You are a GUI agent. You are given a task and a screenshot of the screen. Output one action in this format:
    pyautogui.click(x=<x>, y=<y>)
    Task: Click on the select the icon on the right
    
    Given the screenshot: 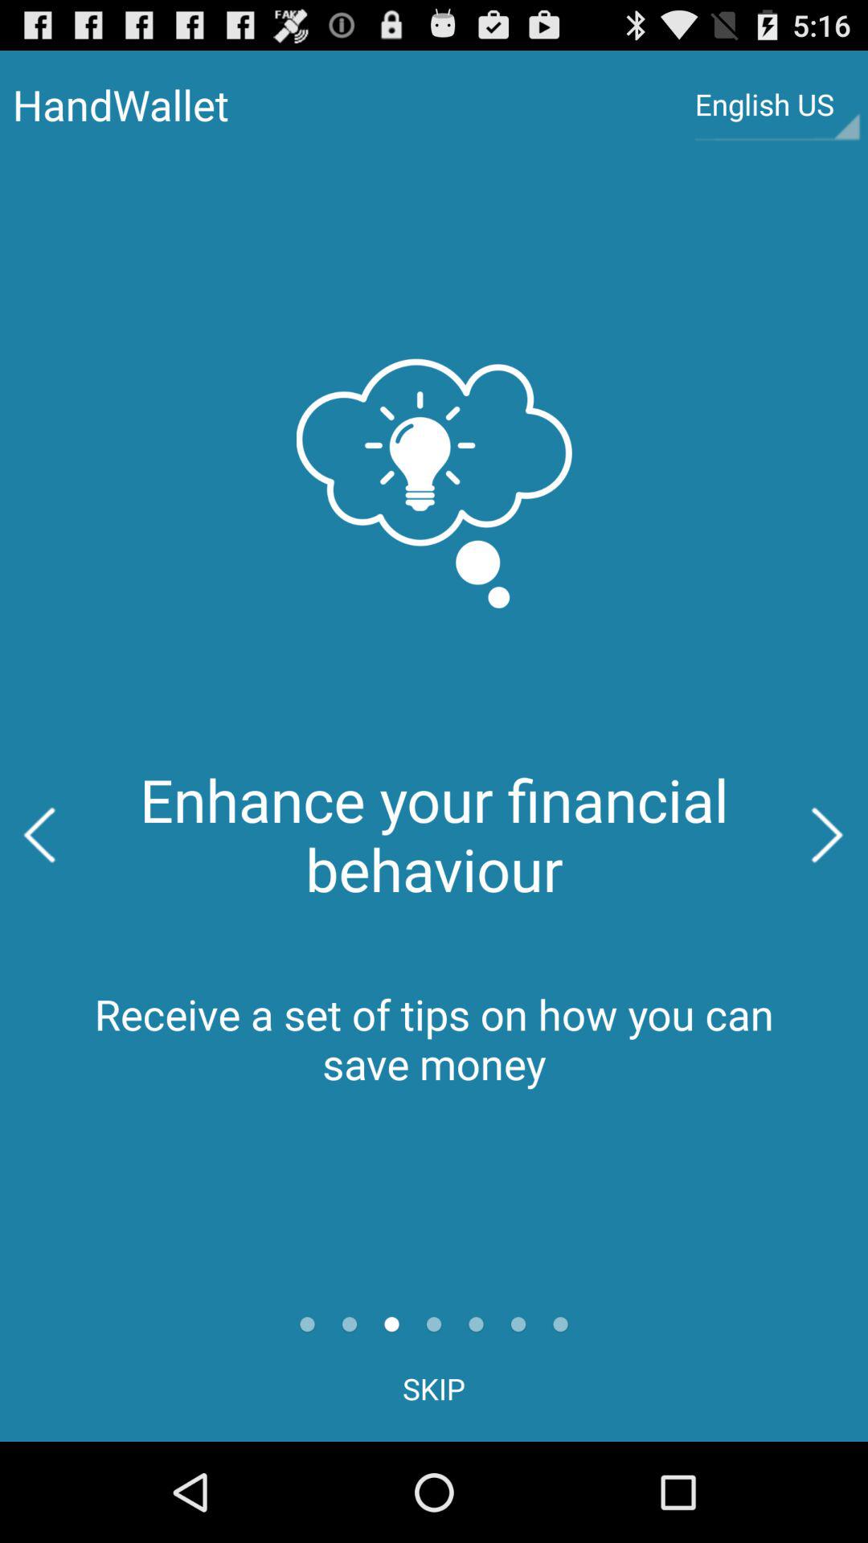 What is the action you would take?
    pyautogui.click(x=828, y=834)
    